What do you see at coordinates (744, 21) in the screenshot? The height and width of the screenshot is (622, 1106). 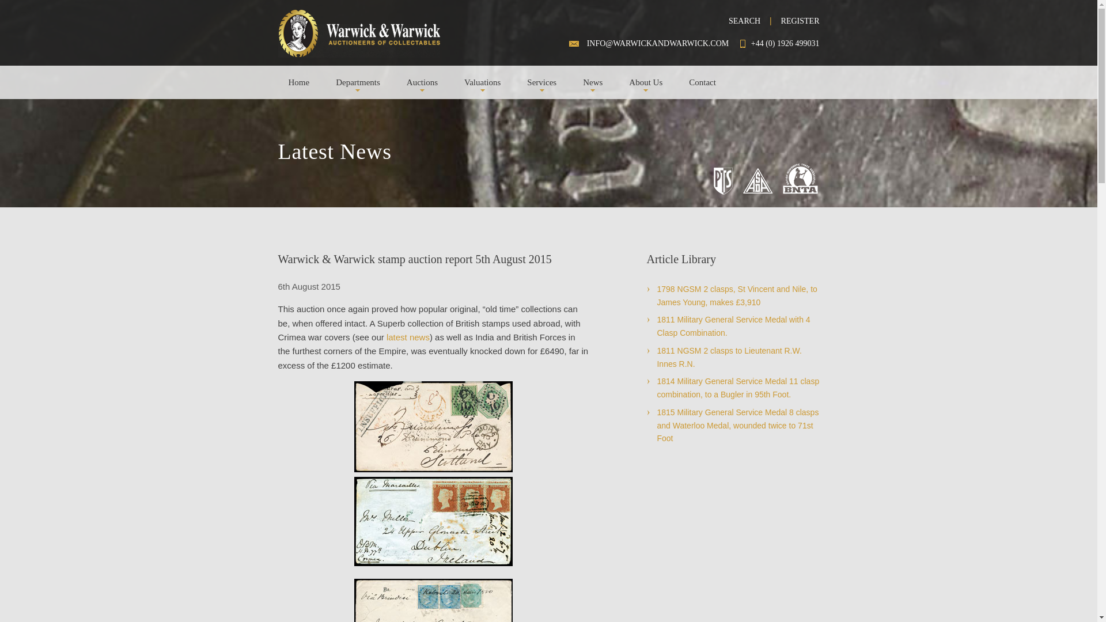 I see `SEARCH` at bounding box center [744, 21].